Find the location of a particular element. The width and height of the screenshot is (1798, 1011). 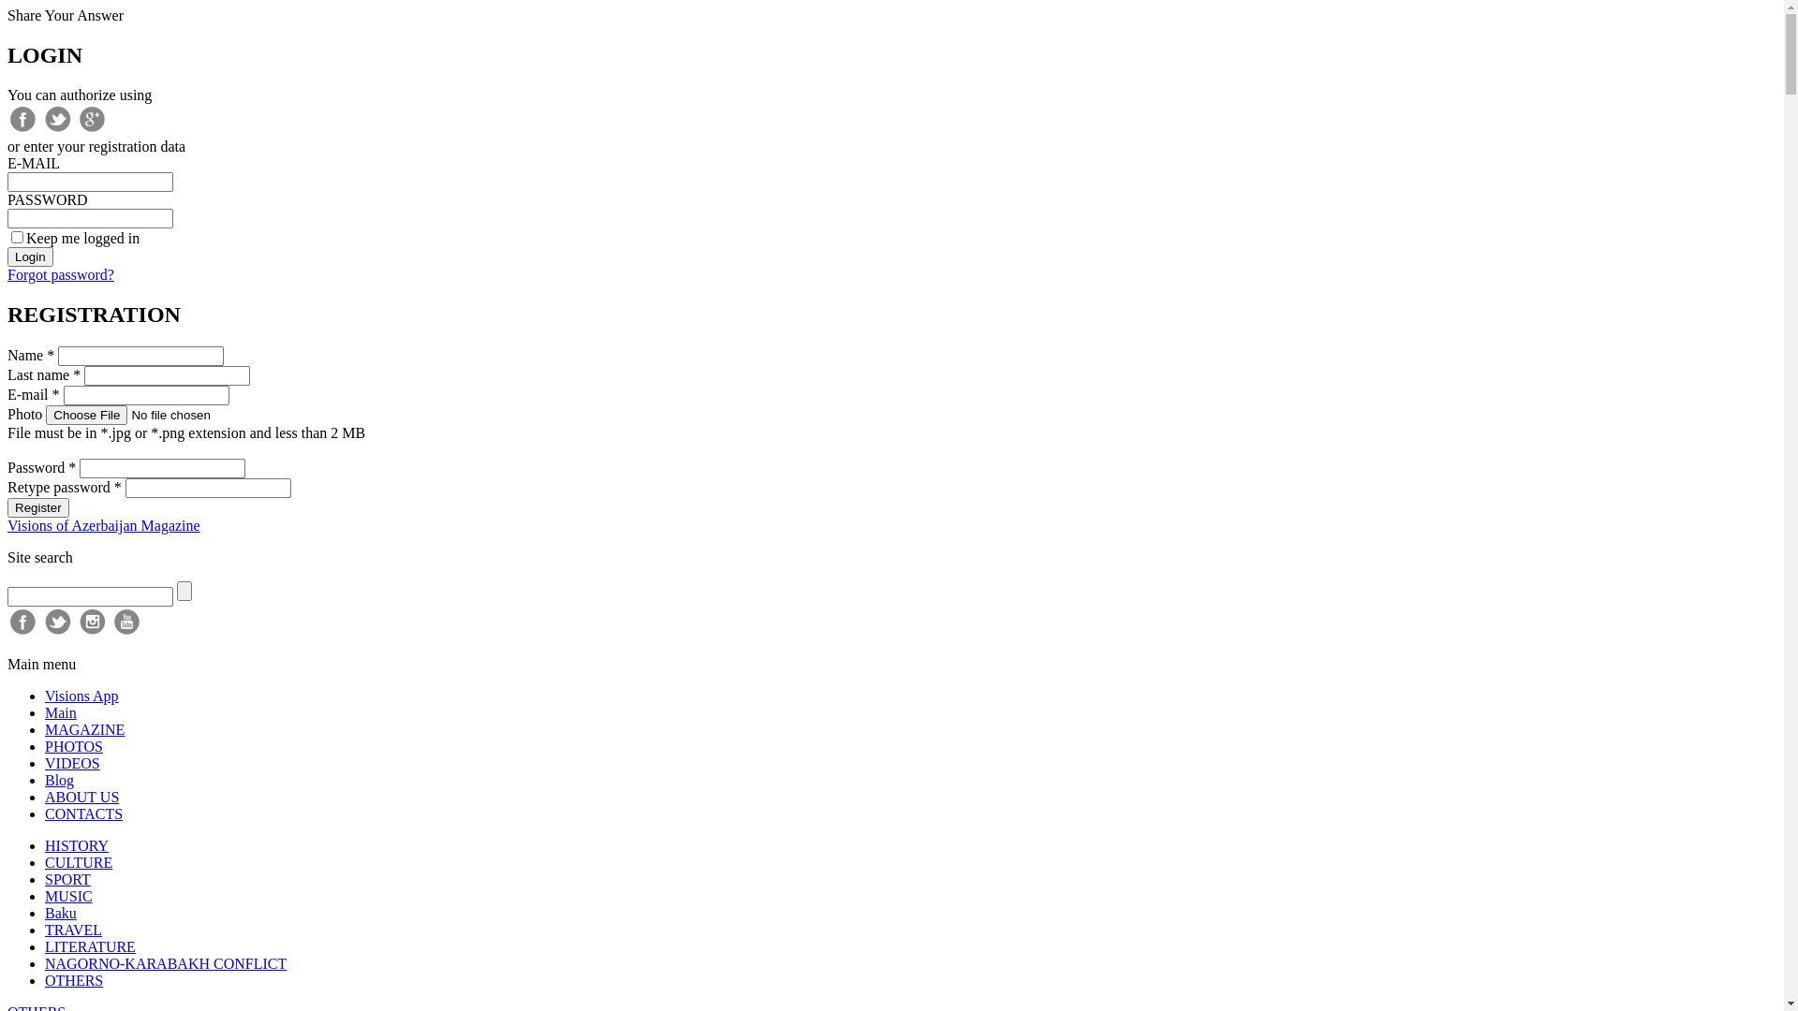

VIDEOS is located at coordinates (73, 764).